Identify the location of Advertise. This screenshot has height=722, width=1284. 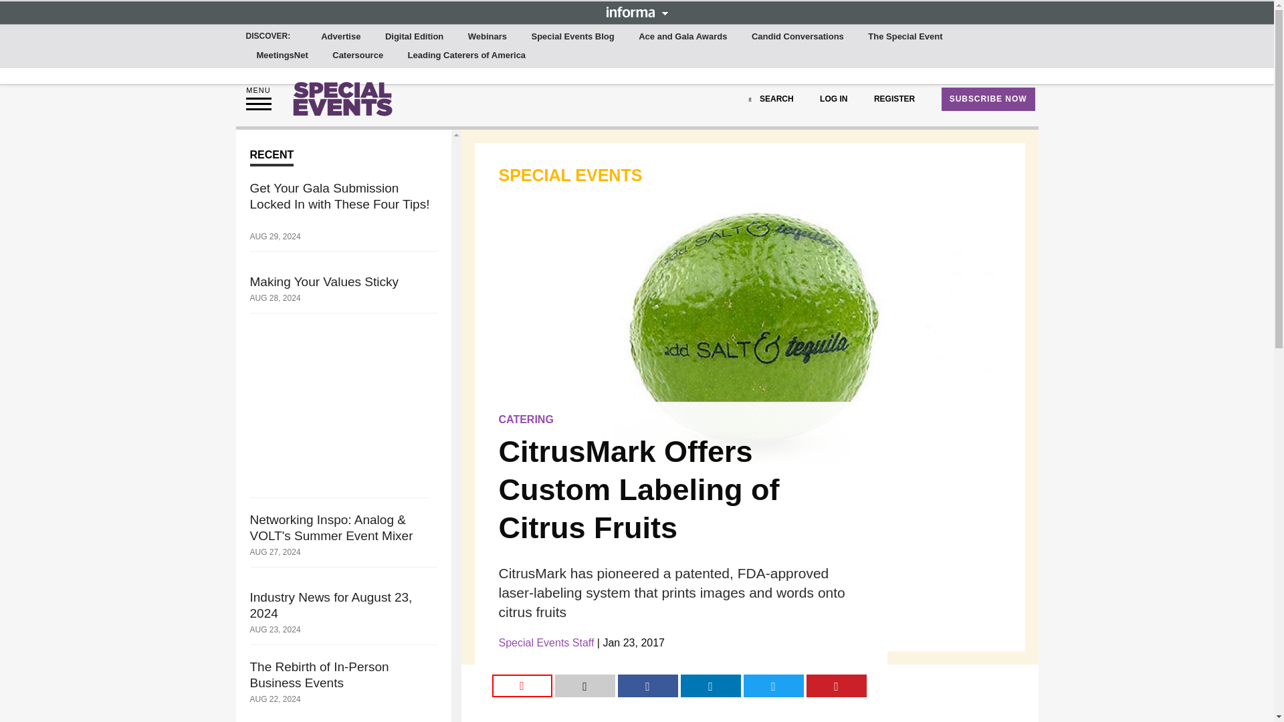
(341, 37).